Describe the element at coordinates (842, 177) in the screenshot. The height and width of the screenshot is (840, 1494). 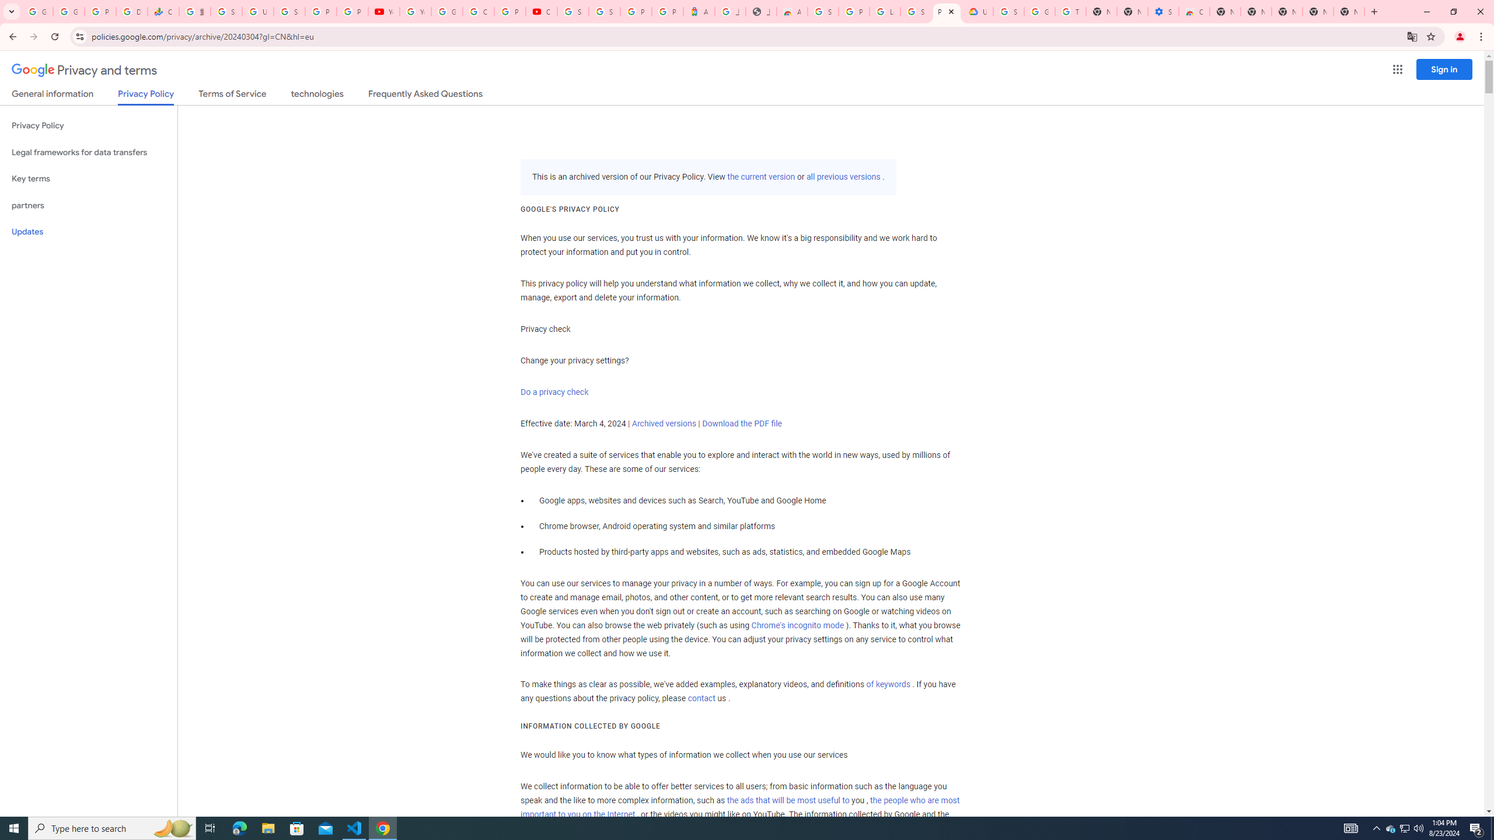
I see `all previous versions` at that location.